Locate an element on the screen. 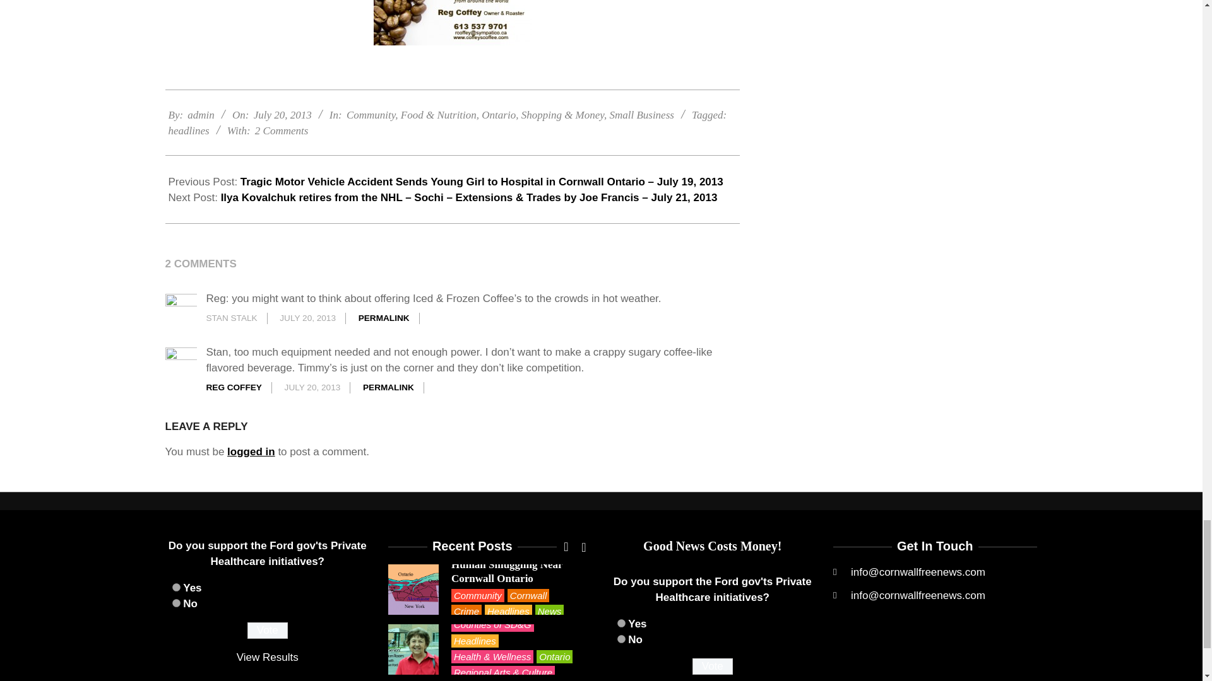 Image resolution: width=1212 pixels, height=681 pixels. 1777 is located at coordinates (175, 603).